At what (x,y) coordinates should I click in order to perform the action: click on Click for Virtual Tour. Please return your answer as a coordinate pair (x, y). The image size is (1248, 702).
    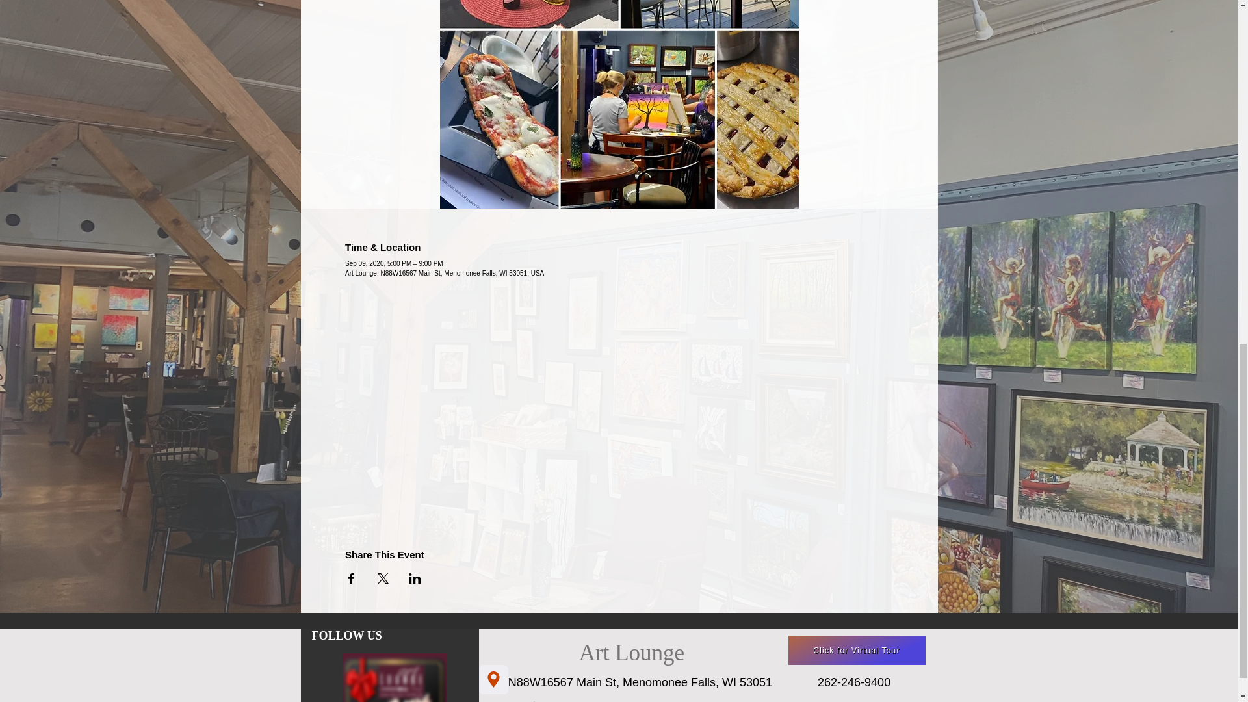
    Looking at the image, I should click on (855, 650).